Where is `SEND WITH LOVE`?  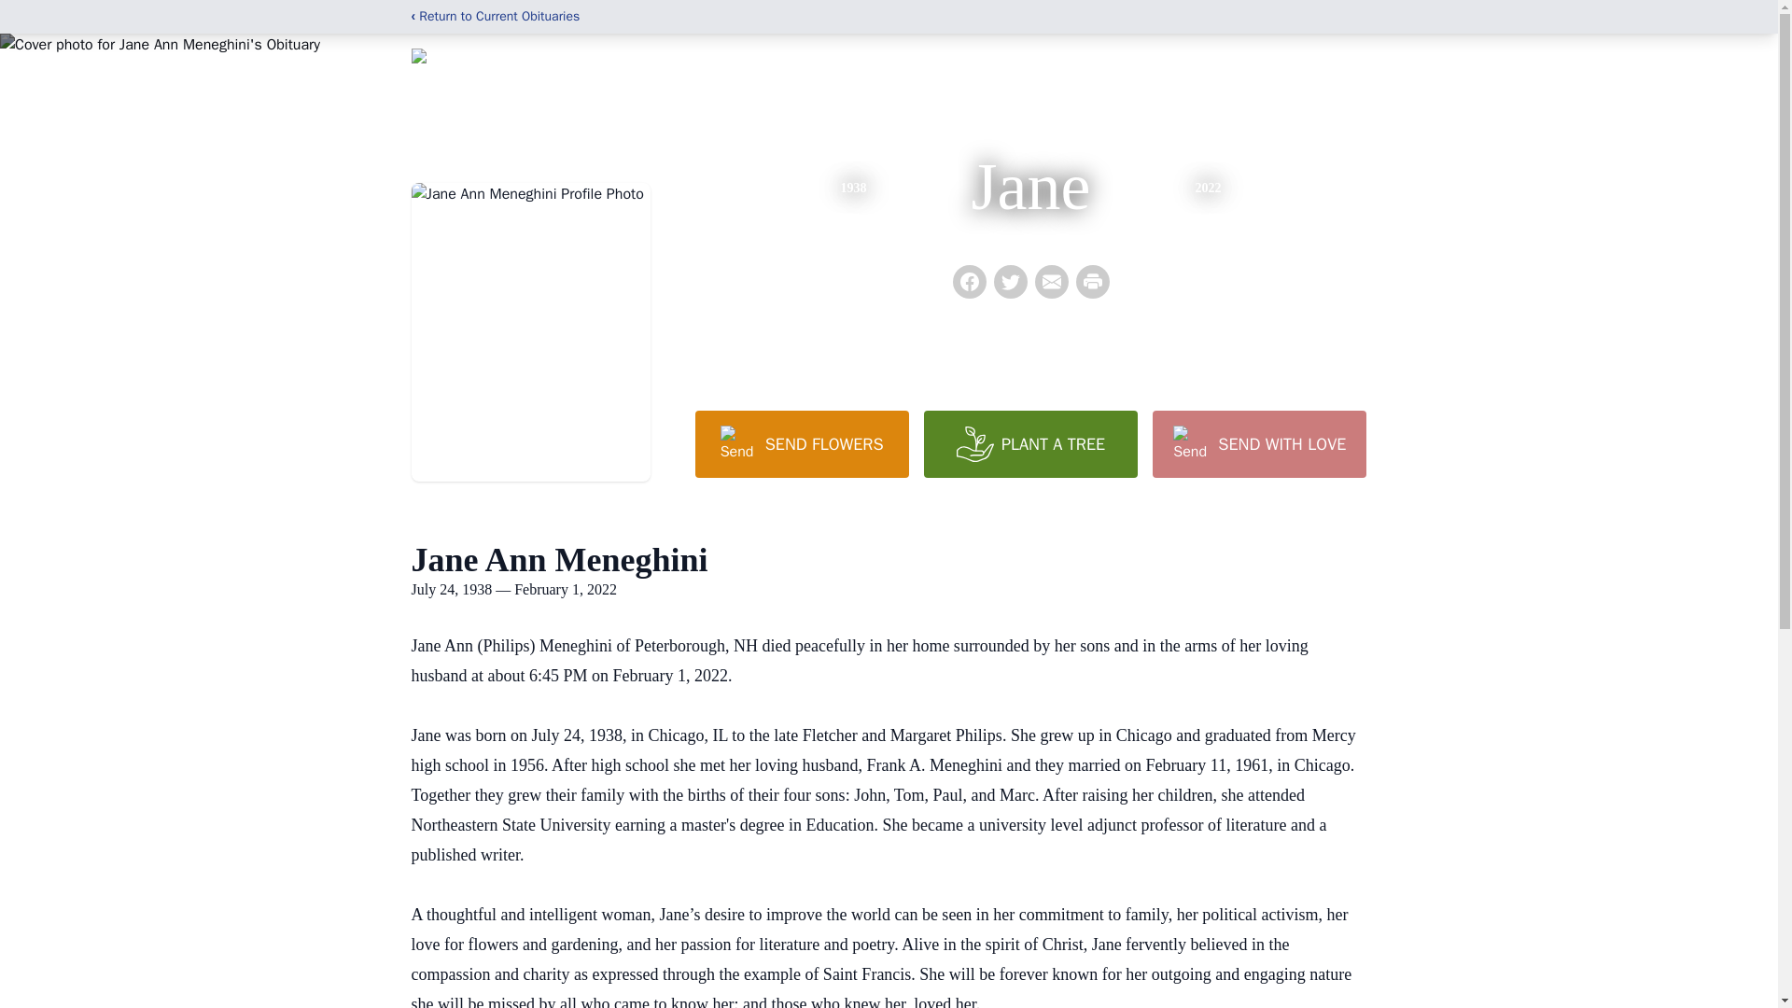
SEND WITH LOVE is located at coordinates (1258, 443).